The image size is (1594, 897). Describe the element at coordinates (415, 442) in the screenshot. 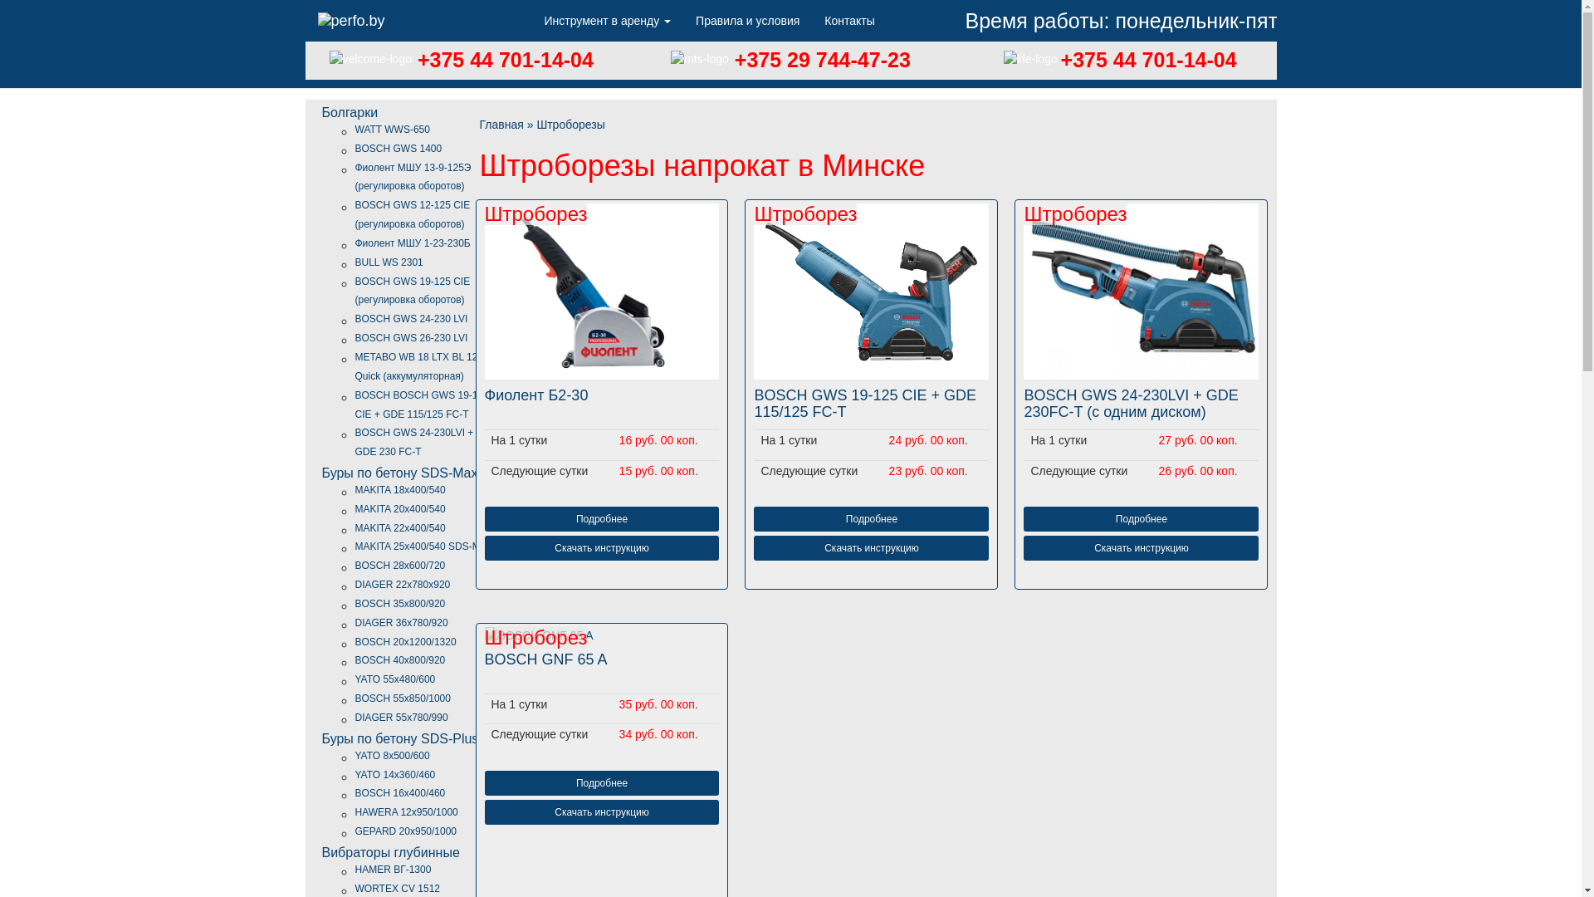

I see `BOSCH GWS 24-230LVI + GDE 230 FC-T` at that location.